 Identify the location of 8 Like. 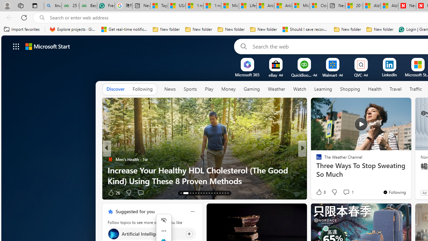
(320, 192).